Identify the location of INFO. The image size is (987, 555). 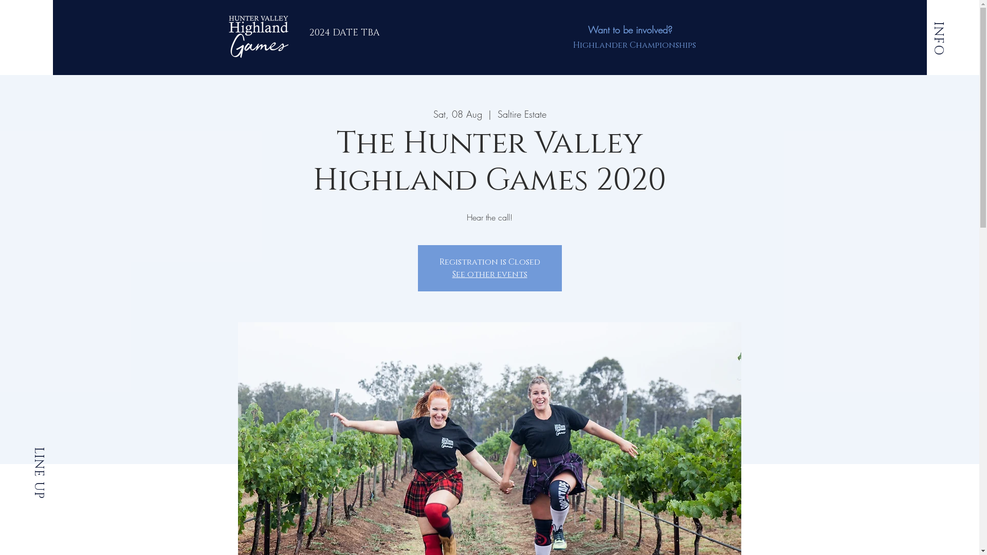
(946, 30).